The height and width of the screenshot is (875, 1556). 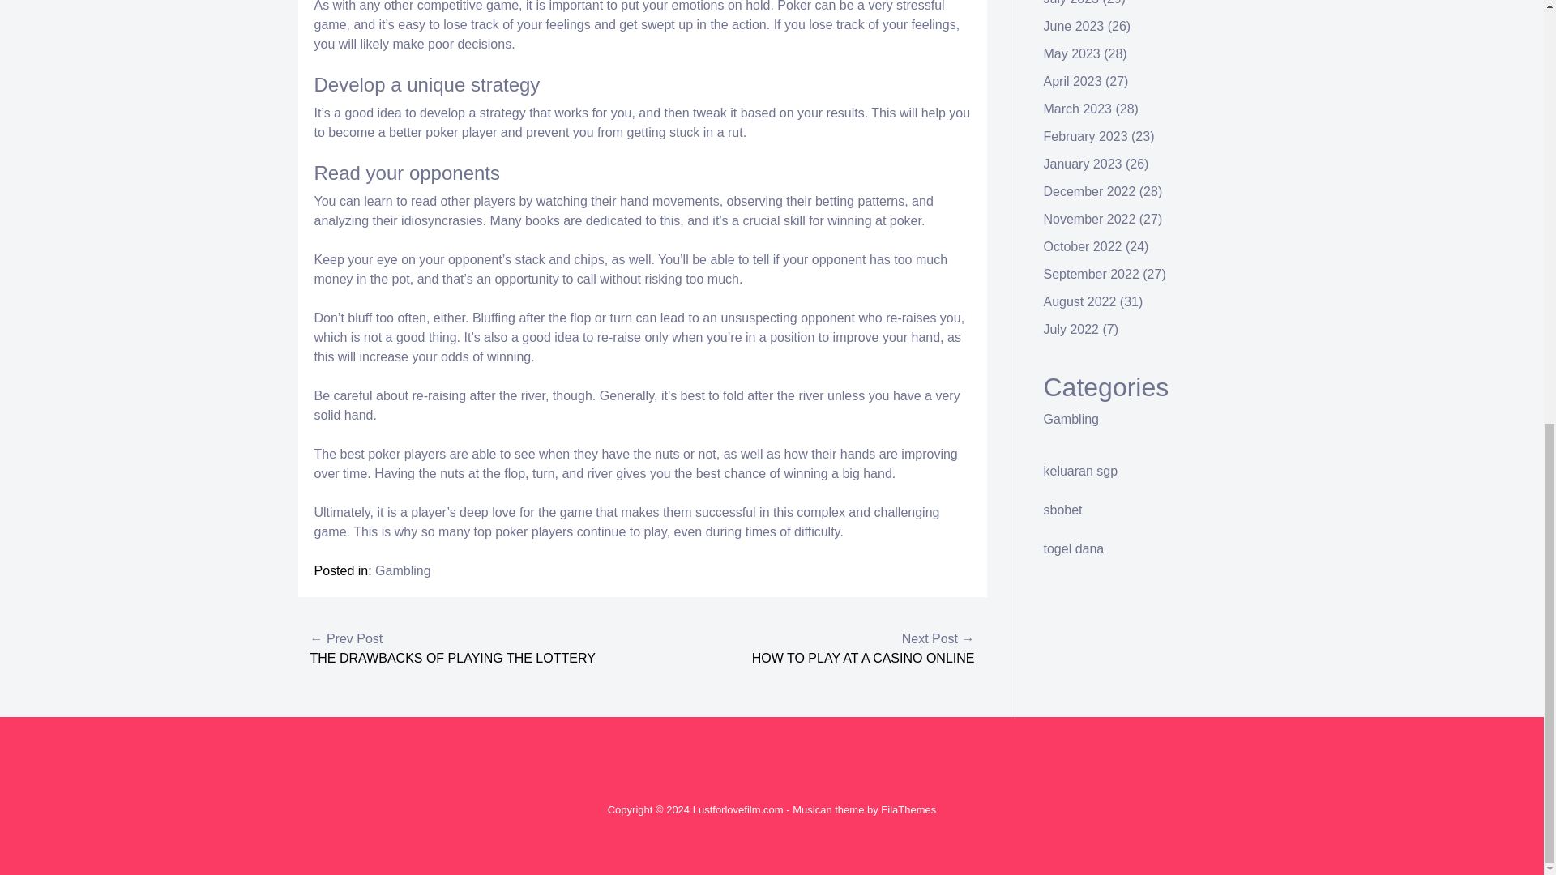 What do you see at coordinates (1086, 136) in the screenshot?
I see `February 2023` at bounding box center [1086, 136].